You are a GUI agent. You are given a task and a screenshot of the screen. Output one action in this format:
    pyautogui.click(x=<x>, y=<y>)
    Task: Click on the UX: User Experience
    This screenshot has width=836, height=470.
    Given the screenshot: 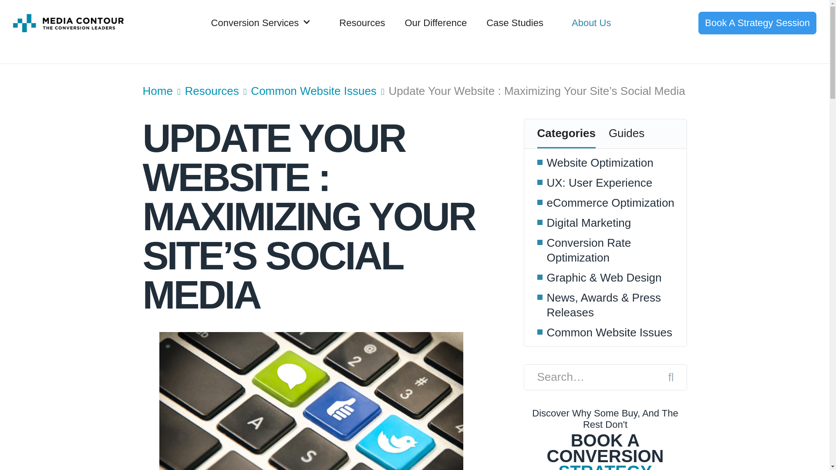 What is the action you would take?
    pyautogui.click(x=600, y=183)
    